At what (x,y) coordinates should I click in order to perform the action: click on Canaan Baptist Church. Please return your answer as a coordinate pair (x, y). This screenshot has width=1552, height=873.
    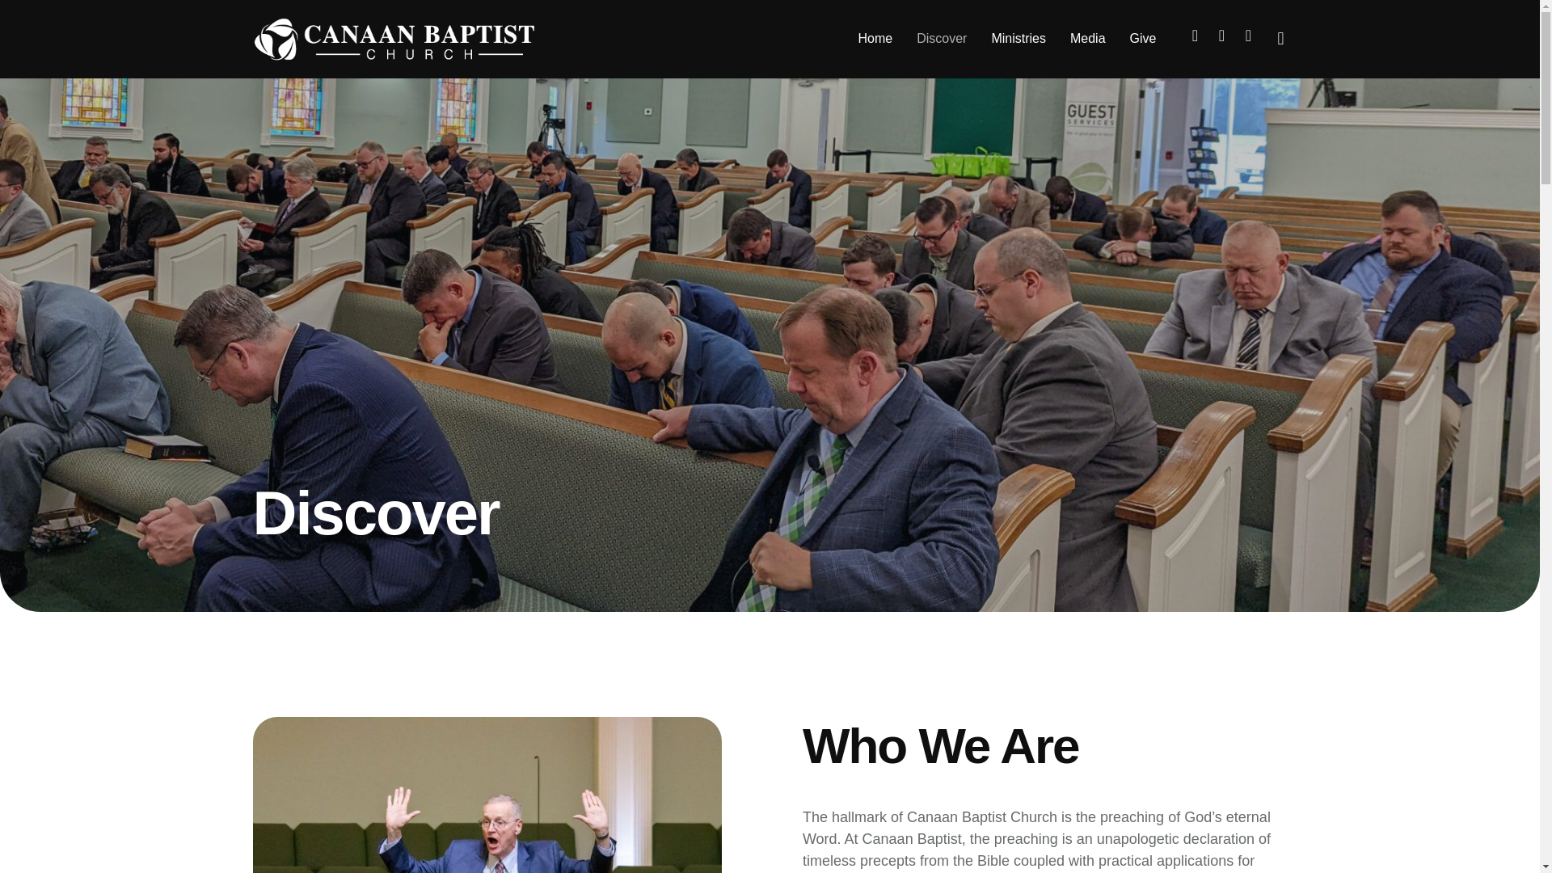
    Looking at the image, I should click on (393, 39).